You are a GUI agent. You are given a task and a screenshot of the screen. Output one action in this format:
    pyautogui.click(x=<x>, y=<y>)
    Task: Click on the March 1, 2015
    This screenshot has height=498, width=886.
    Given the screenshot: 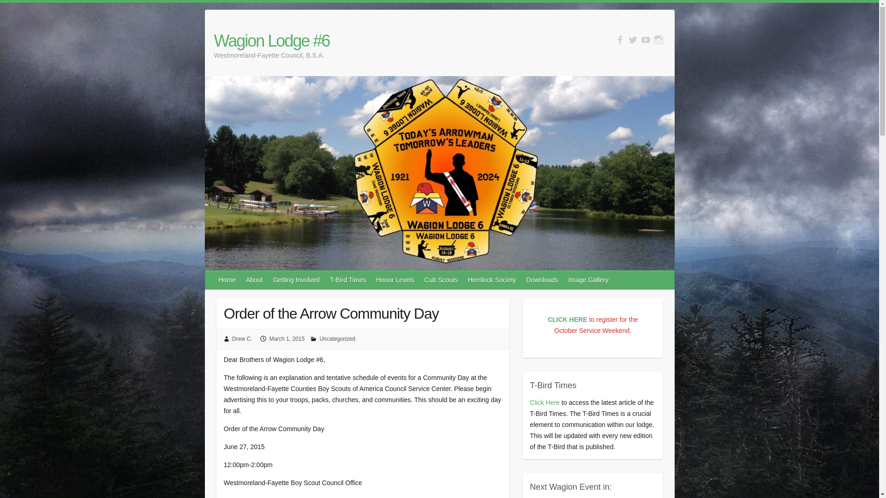 What is the action you would take?
    pyautogui.click(x=287, y=338)
    